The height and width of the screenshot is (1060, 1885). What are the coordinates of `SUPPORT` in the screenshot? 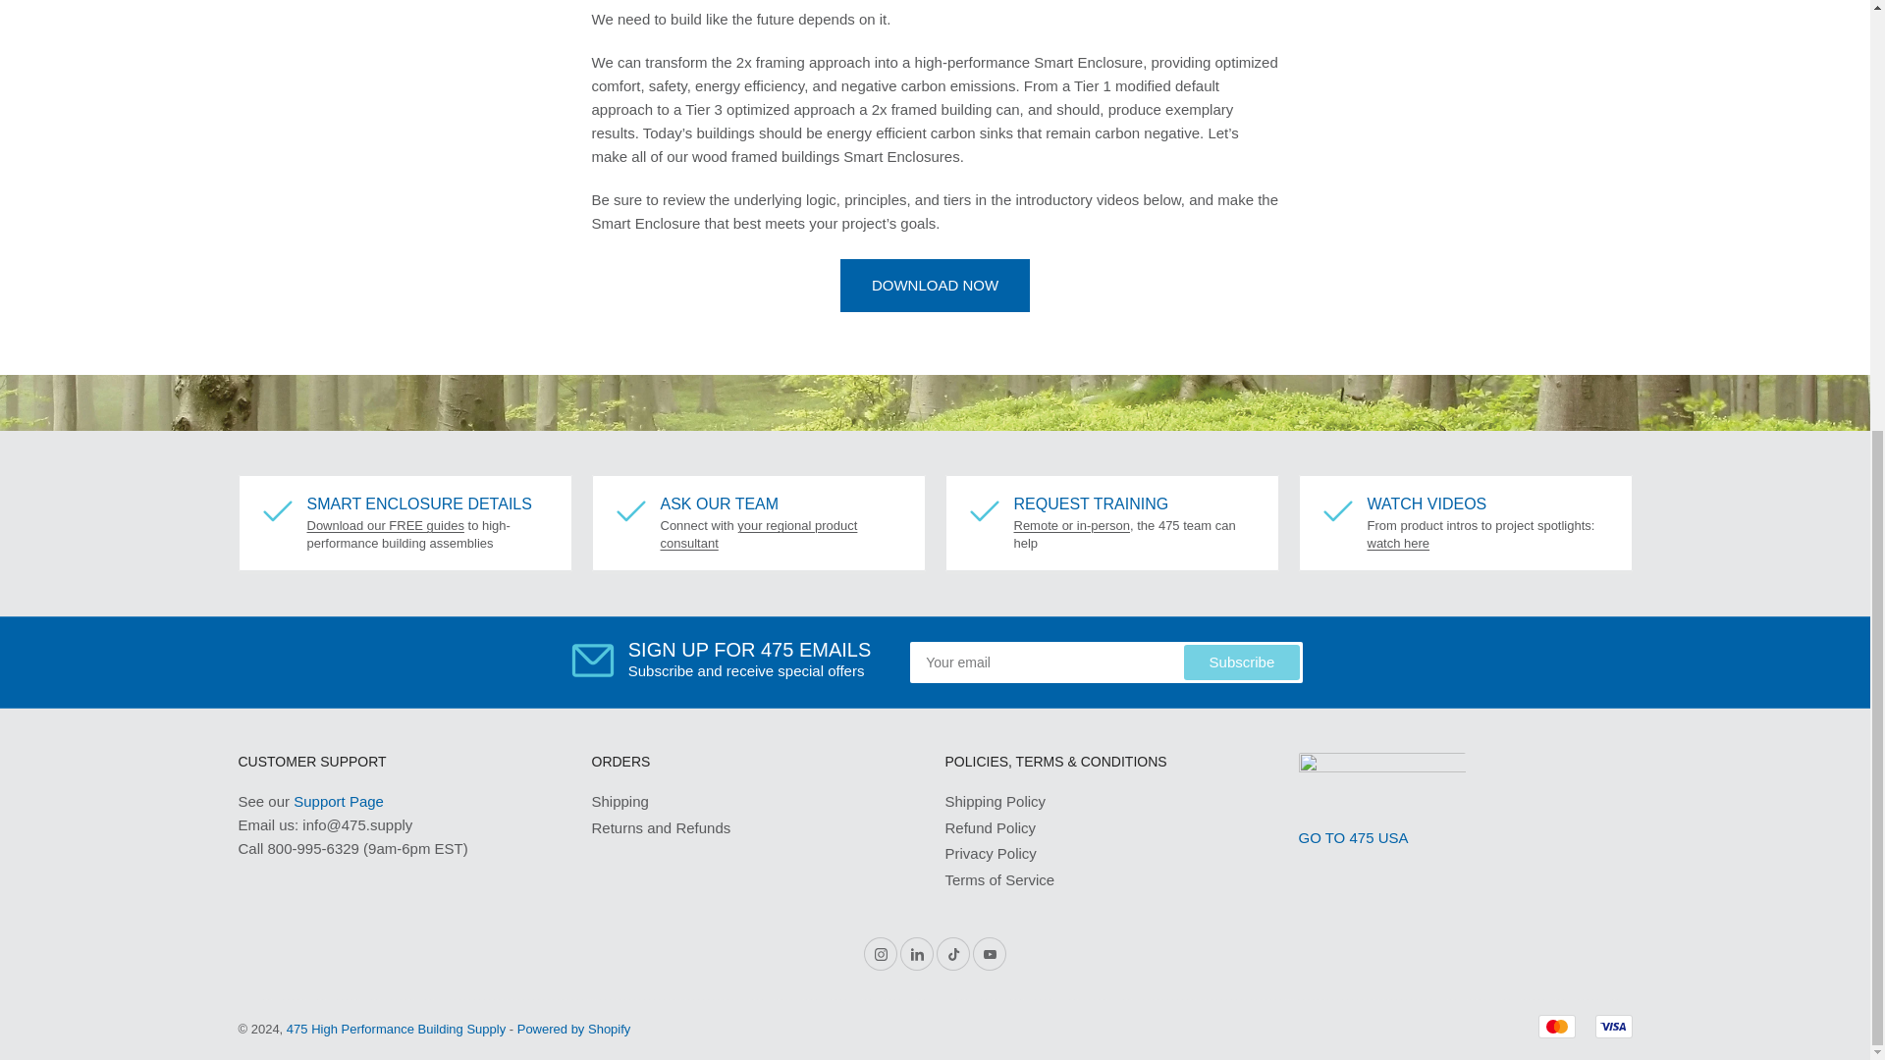 It's located at (339, 801).